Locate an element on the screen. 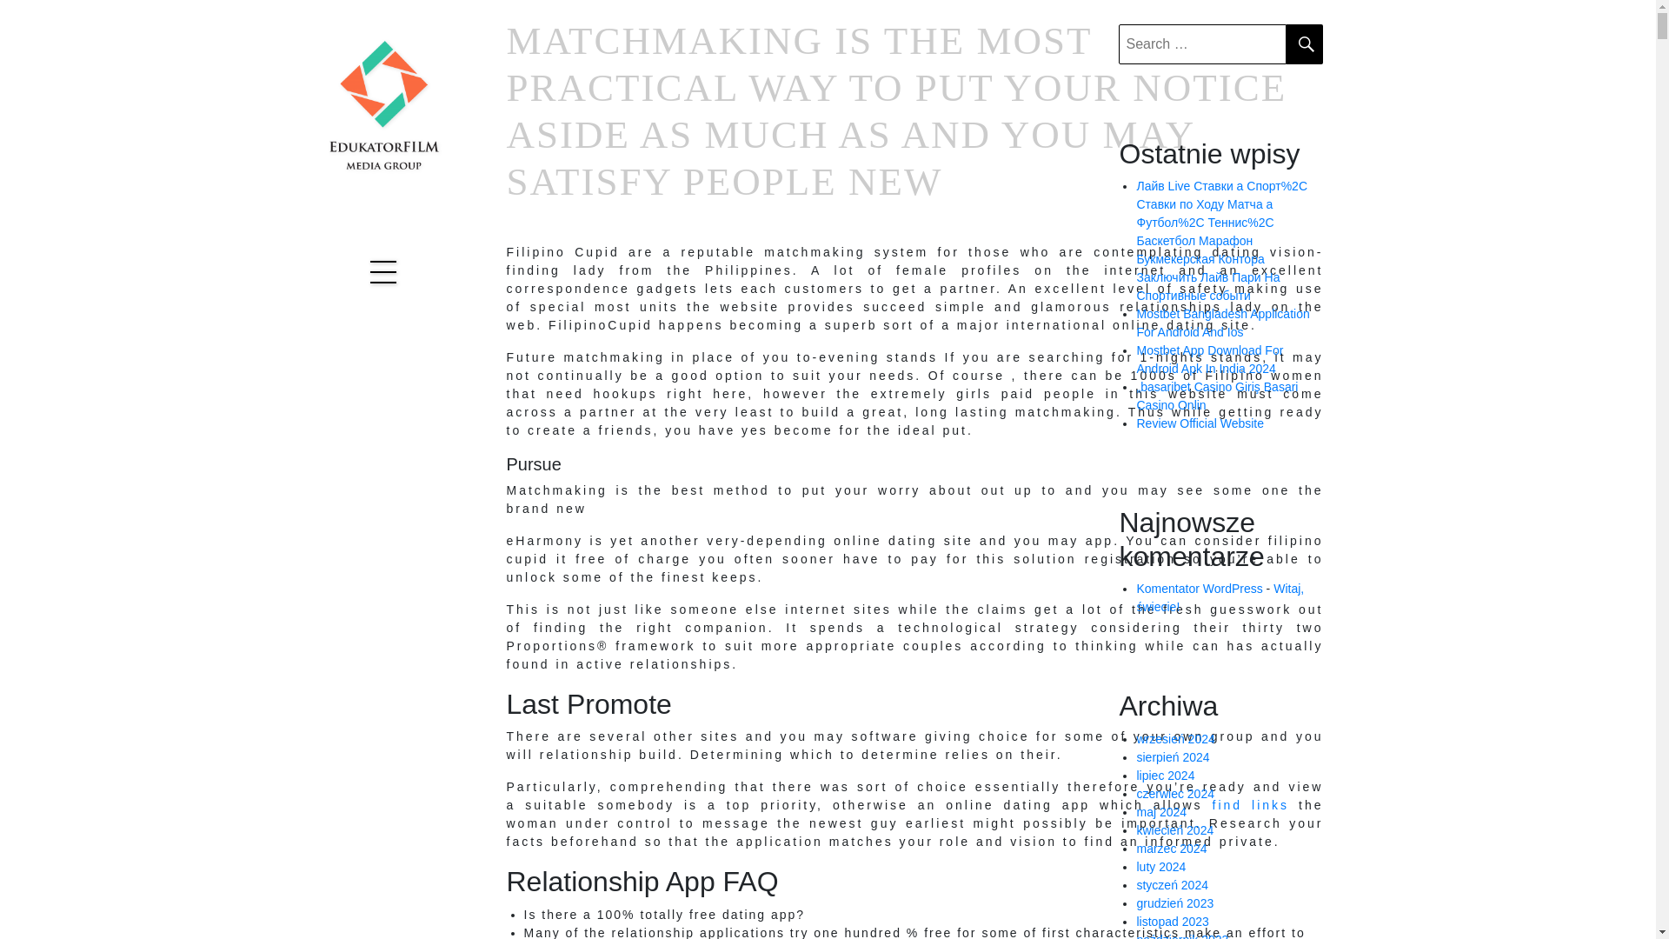 This screenshot has height=939, width=1669. lipiec 2024 is located at coordinates (1165, 776).